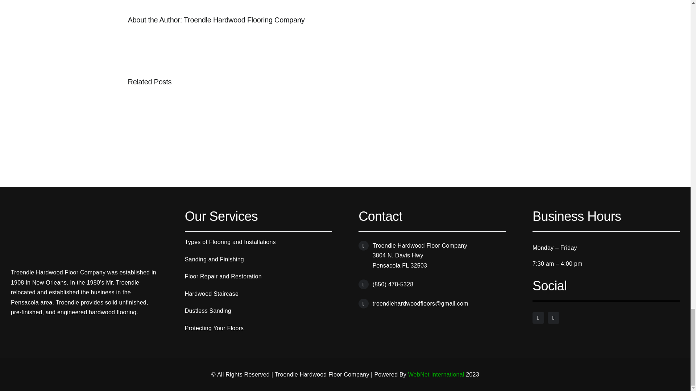  I want to click on Posts by Troendle Hardwood Flooring Company, so click(244, 20).